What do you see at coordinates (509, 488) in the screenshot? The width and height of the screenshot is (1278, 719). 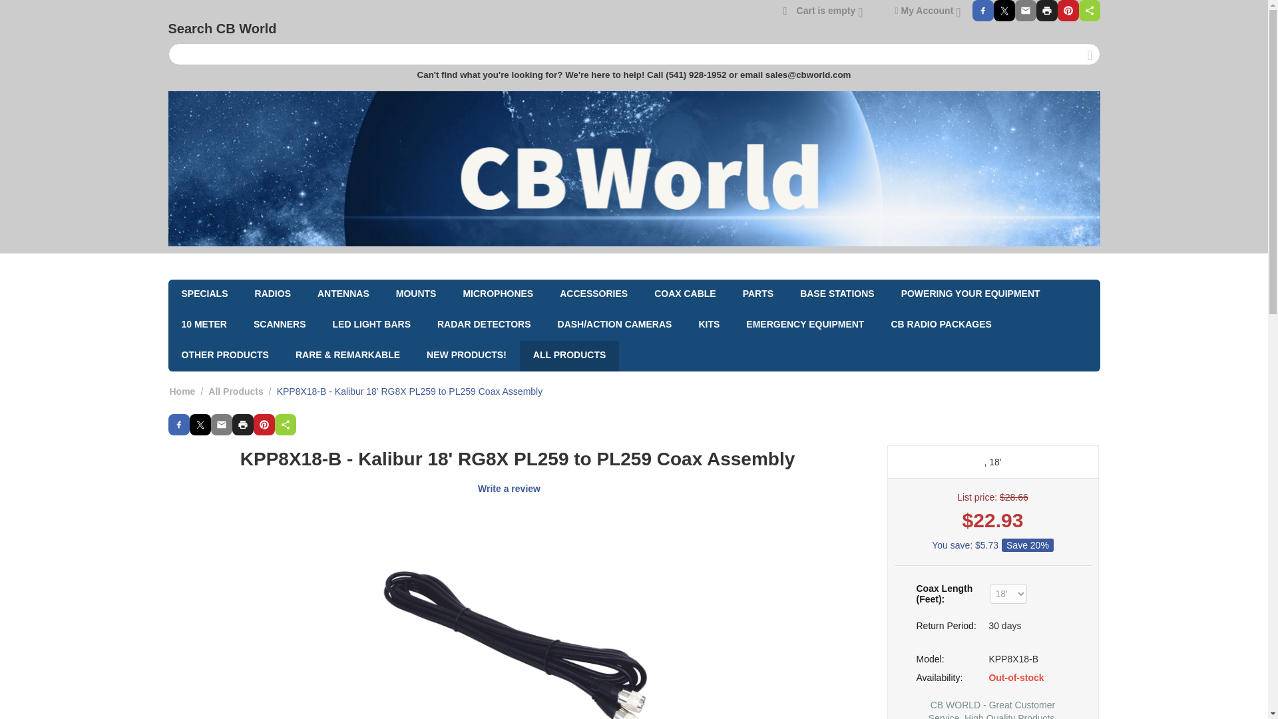 I see `Write a review` at bounding box center [509, 488].